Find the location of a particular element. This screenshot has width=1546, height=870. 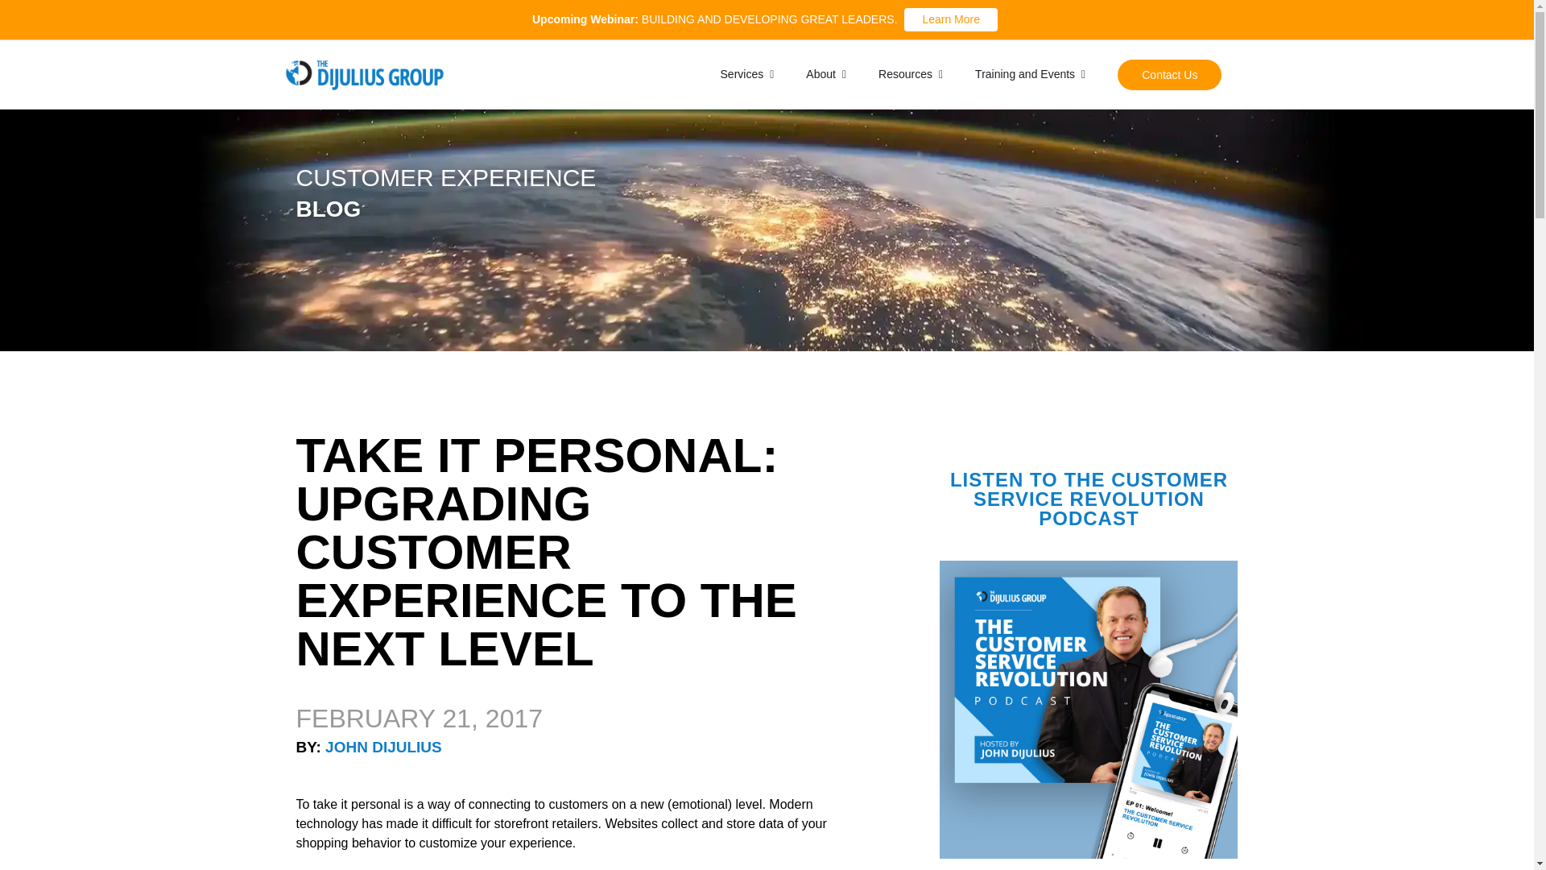

Posts by John DiJulius is located at coordinates (383, 747).